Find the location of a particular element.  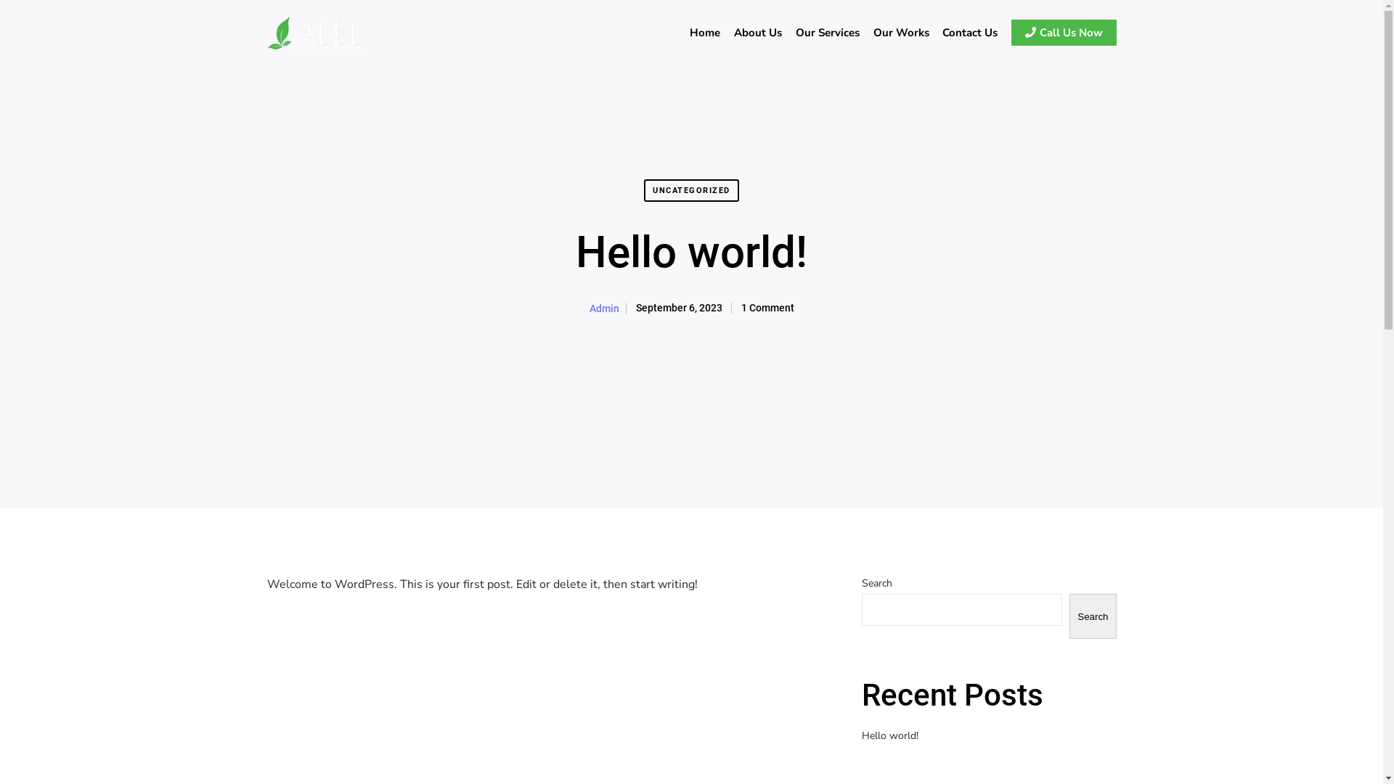

About Us is located at coordinates (758, 33).